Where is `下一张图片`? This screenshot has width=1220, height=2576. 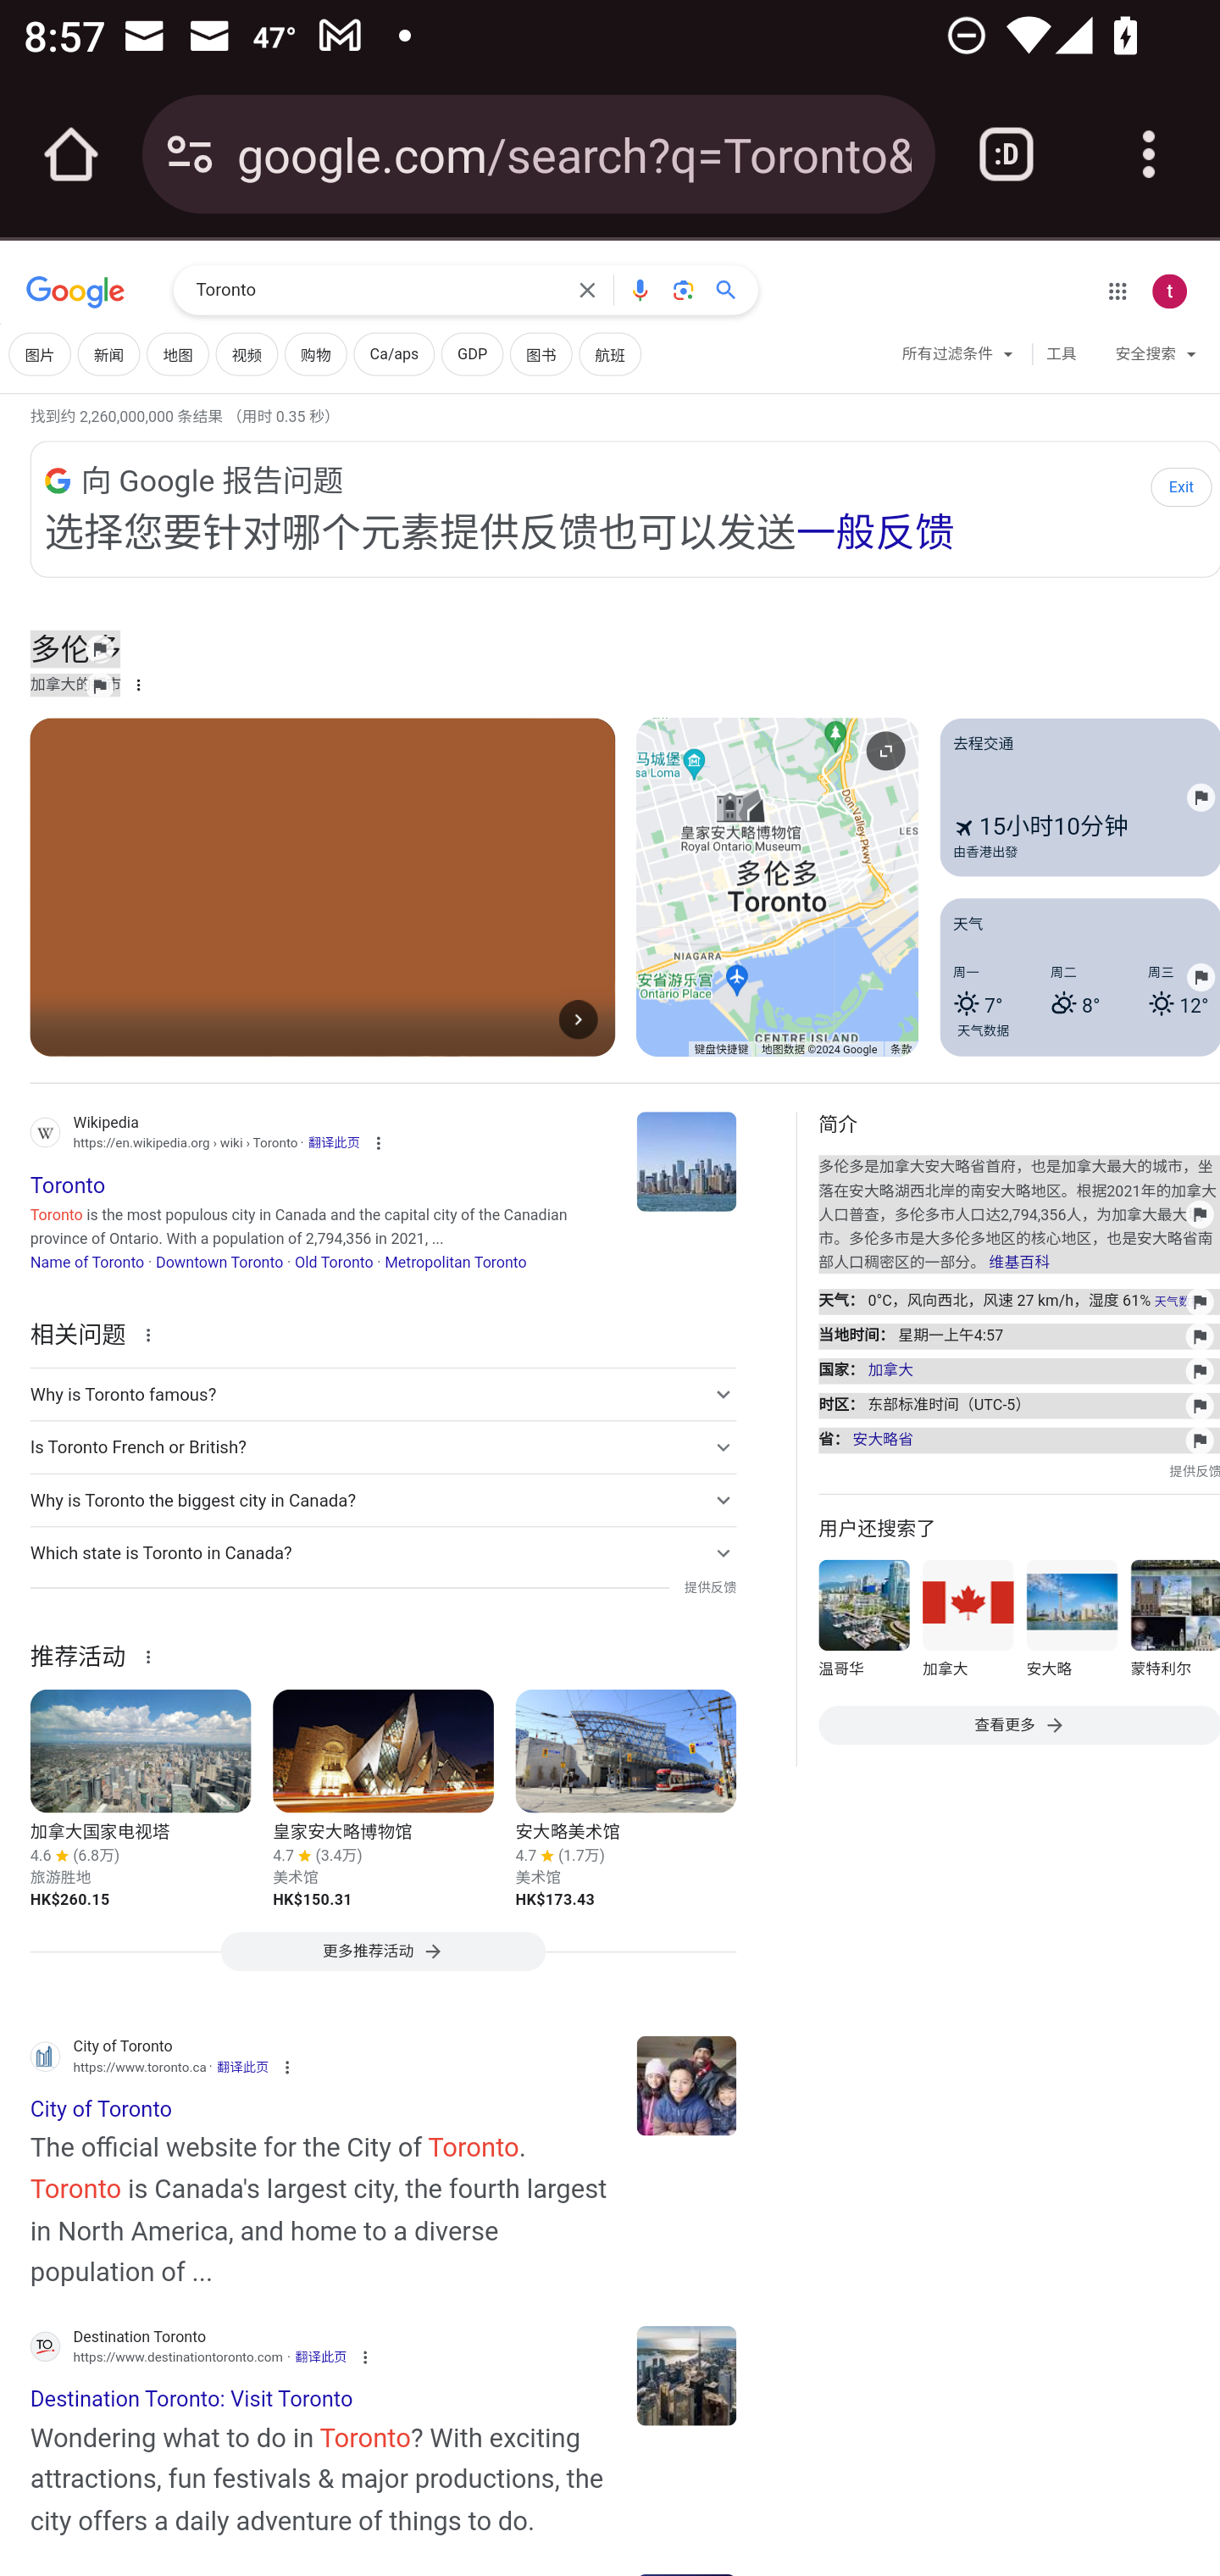 下一张图片 is located at coordinates (578, 1020).